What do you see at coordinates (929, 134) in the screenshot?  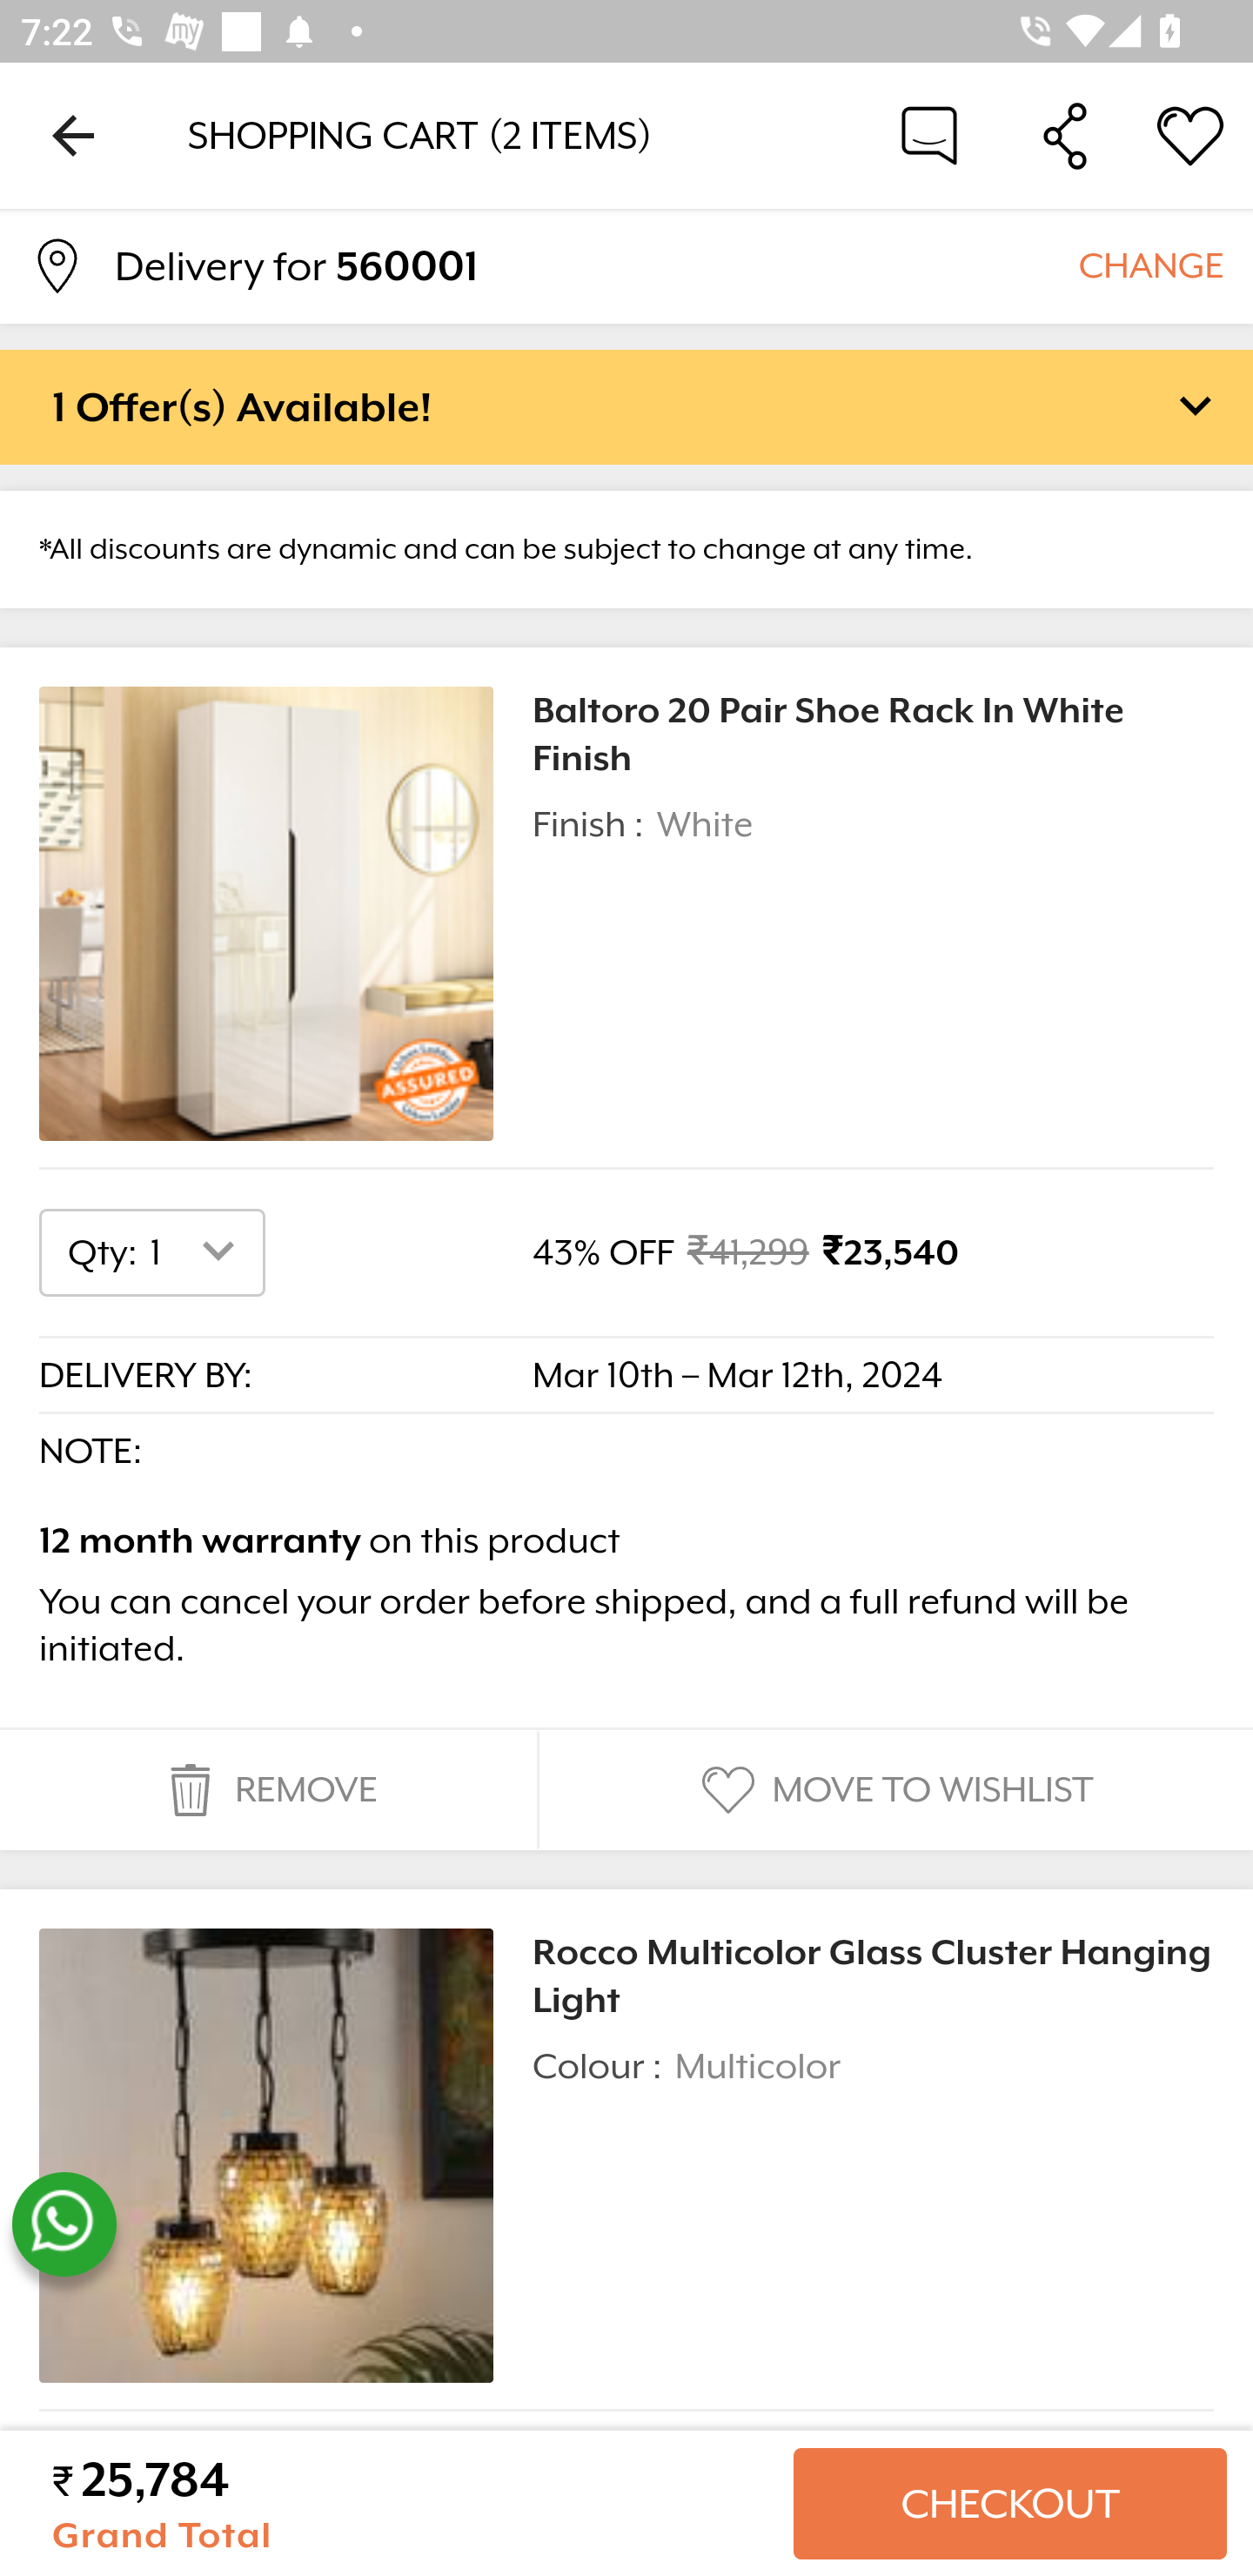 I see `Chat` at bounding box center [929, 134].